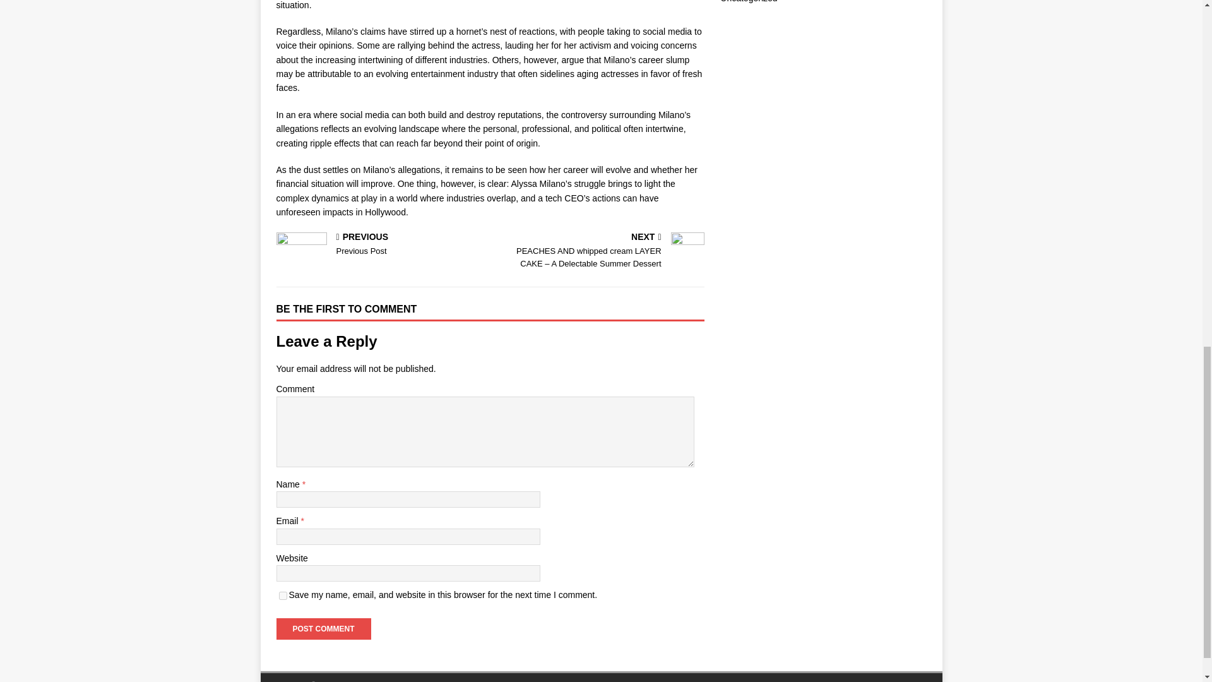  What do you see at coordinates (748, 1) in the screenshot?
I see `Post Comment` at bounding box center [748, 1].